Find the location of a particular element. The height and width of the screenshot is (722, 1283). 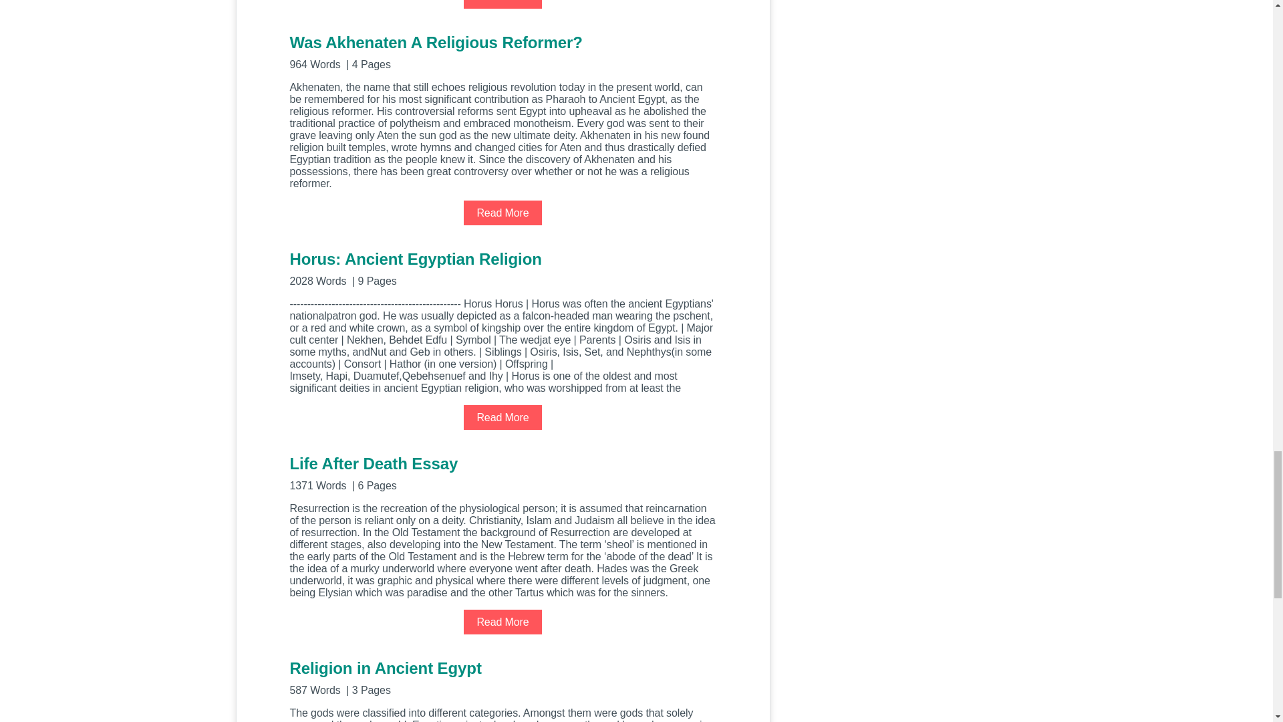

Read More is located at coordinates (503, 213).